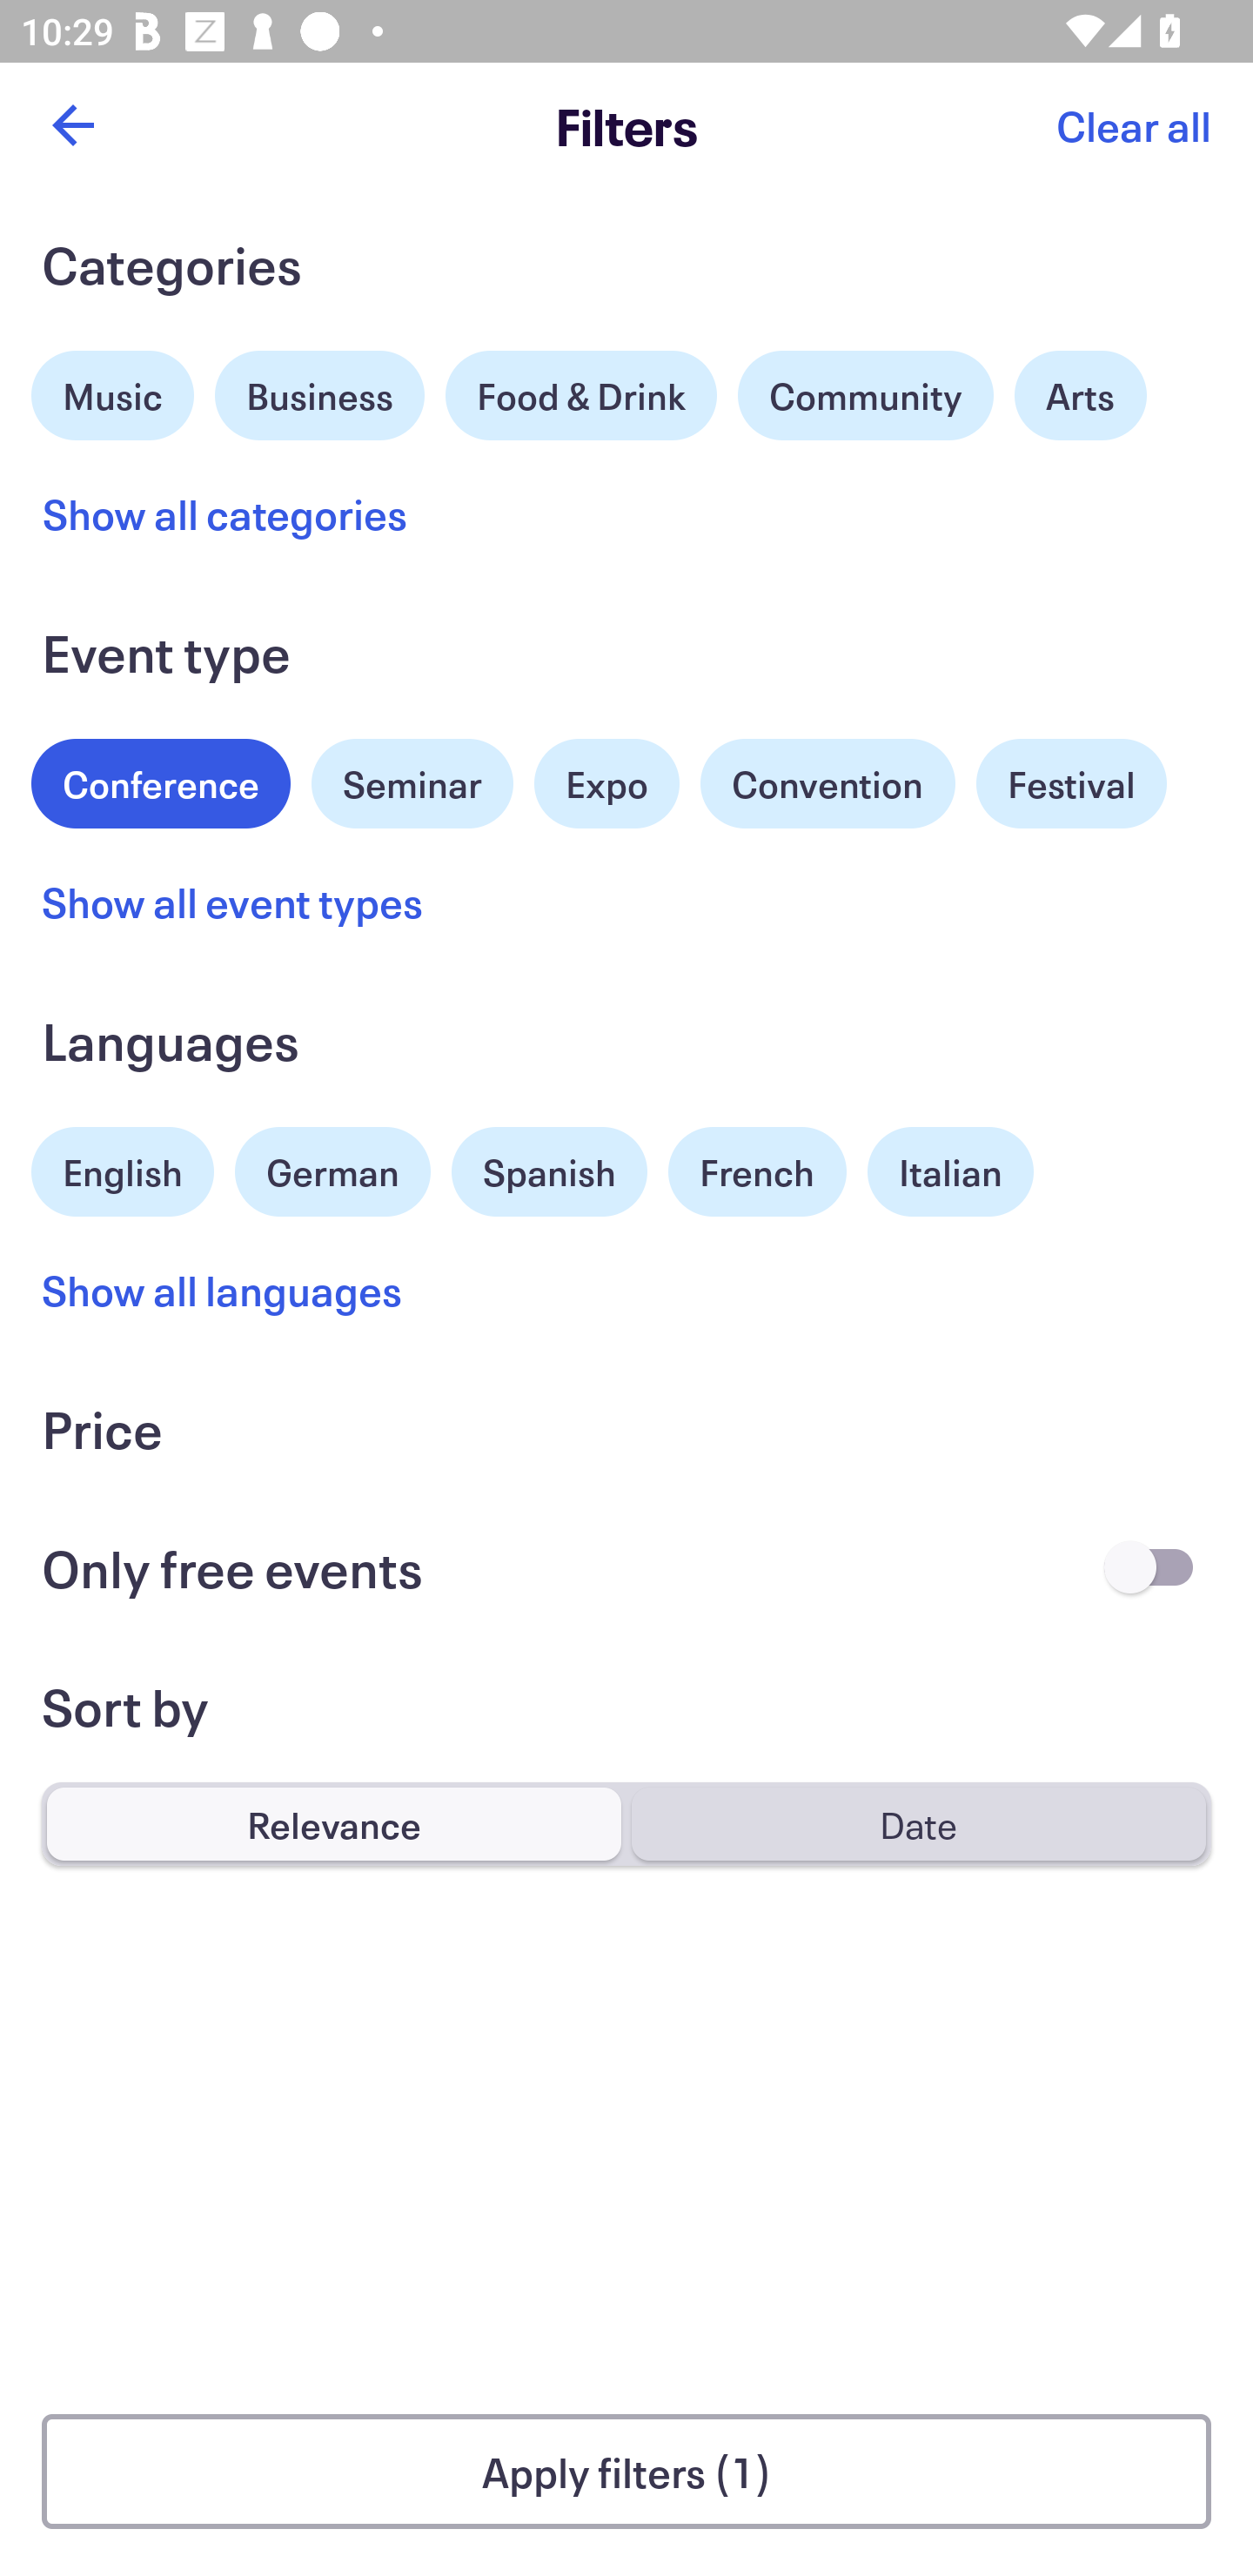 This screenshot has height=2576, width=1253. Describe the element at coordinates (1070, 783) in the screenshot. I see `Festival` at that location.